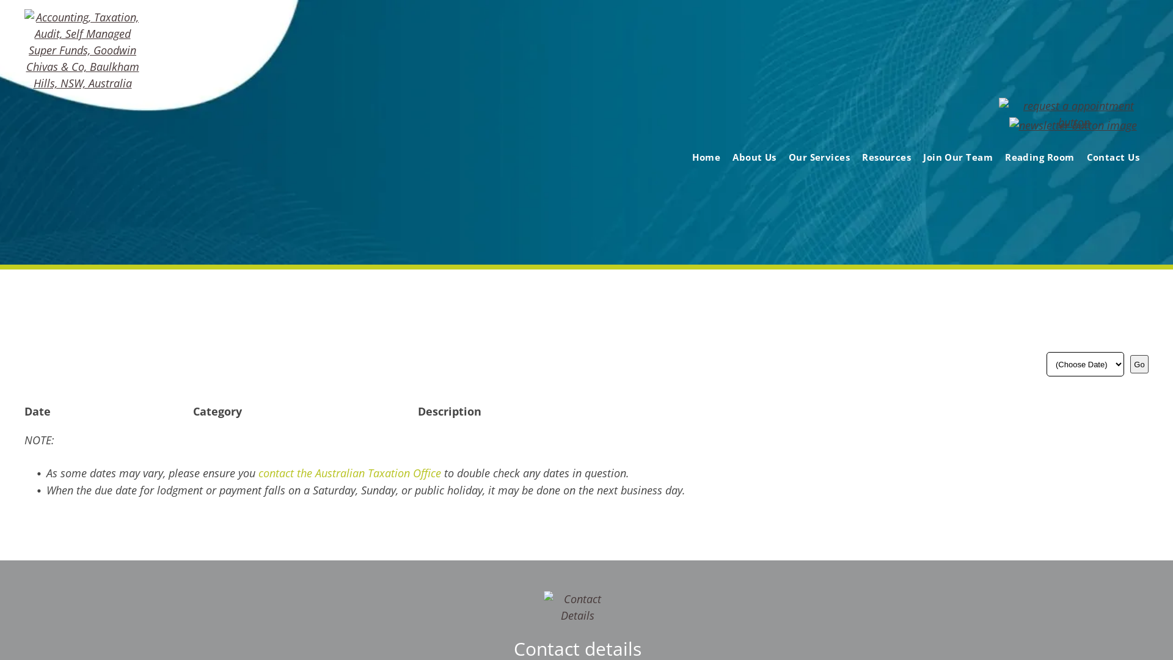 The image size is (1173, 660). What do you see at coordinates (706, 158) in the screenshot?
I see `Home` at bounding box center [706, 158].